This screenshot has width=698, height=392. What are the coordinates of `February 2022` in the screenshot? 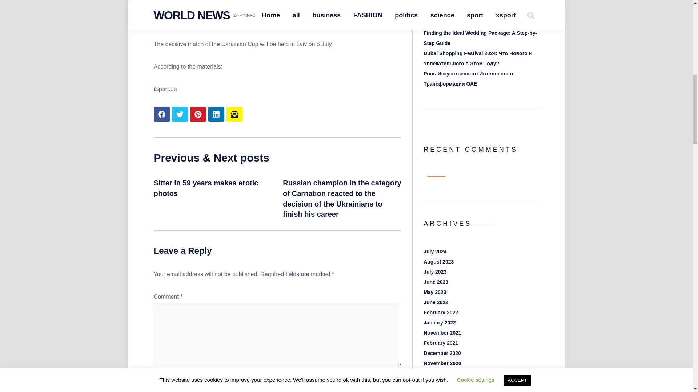 It's located at (441, 313).